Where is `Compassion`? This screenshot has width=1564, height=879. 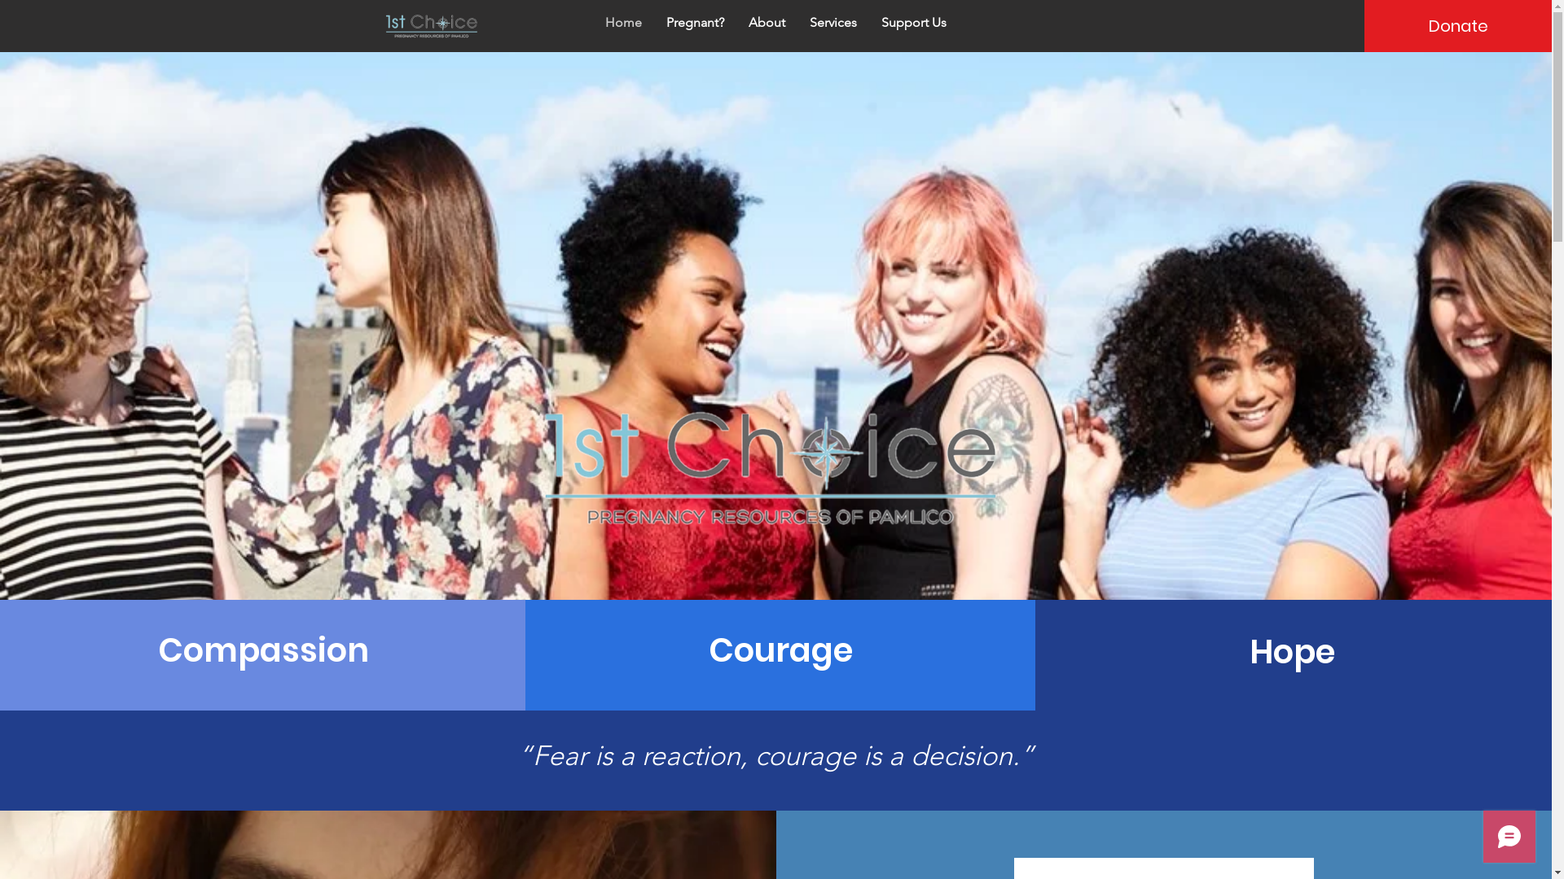 Compassion is located at coordinates (263, 650).